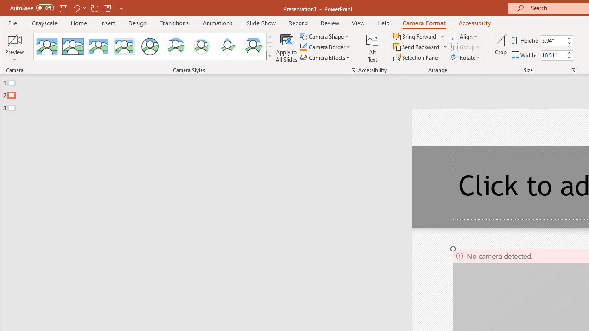 Image resolution: width=589 pixels, height=331 pixels. I want to click on Animations, so click(218, 23).